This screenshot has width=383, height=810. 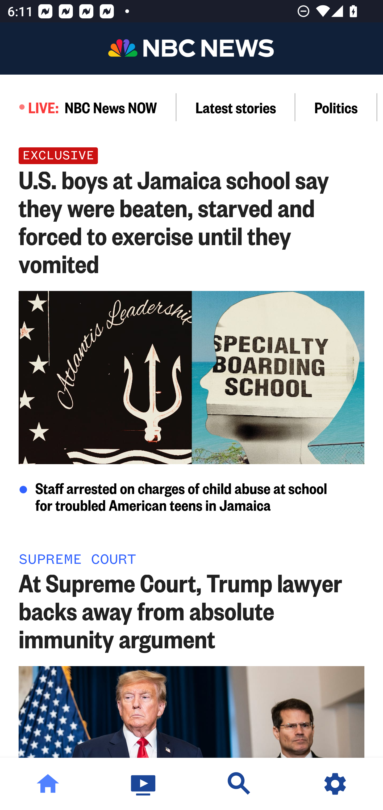 I want to click on Settings, so click(x=335, y=784).